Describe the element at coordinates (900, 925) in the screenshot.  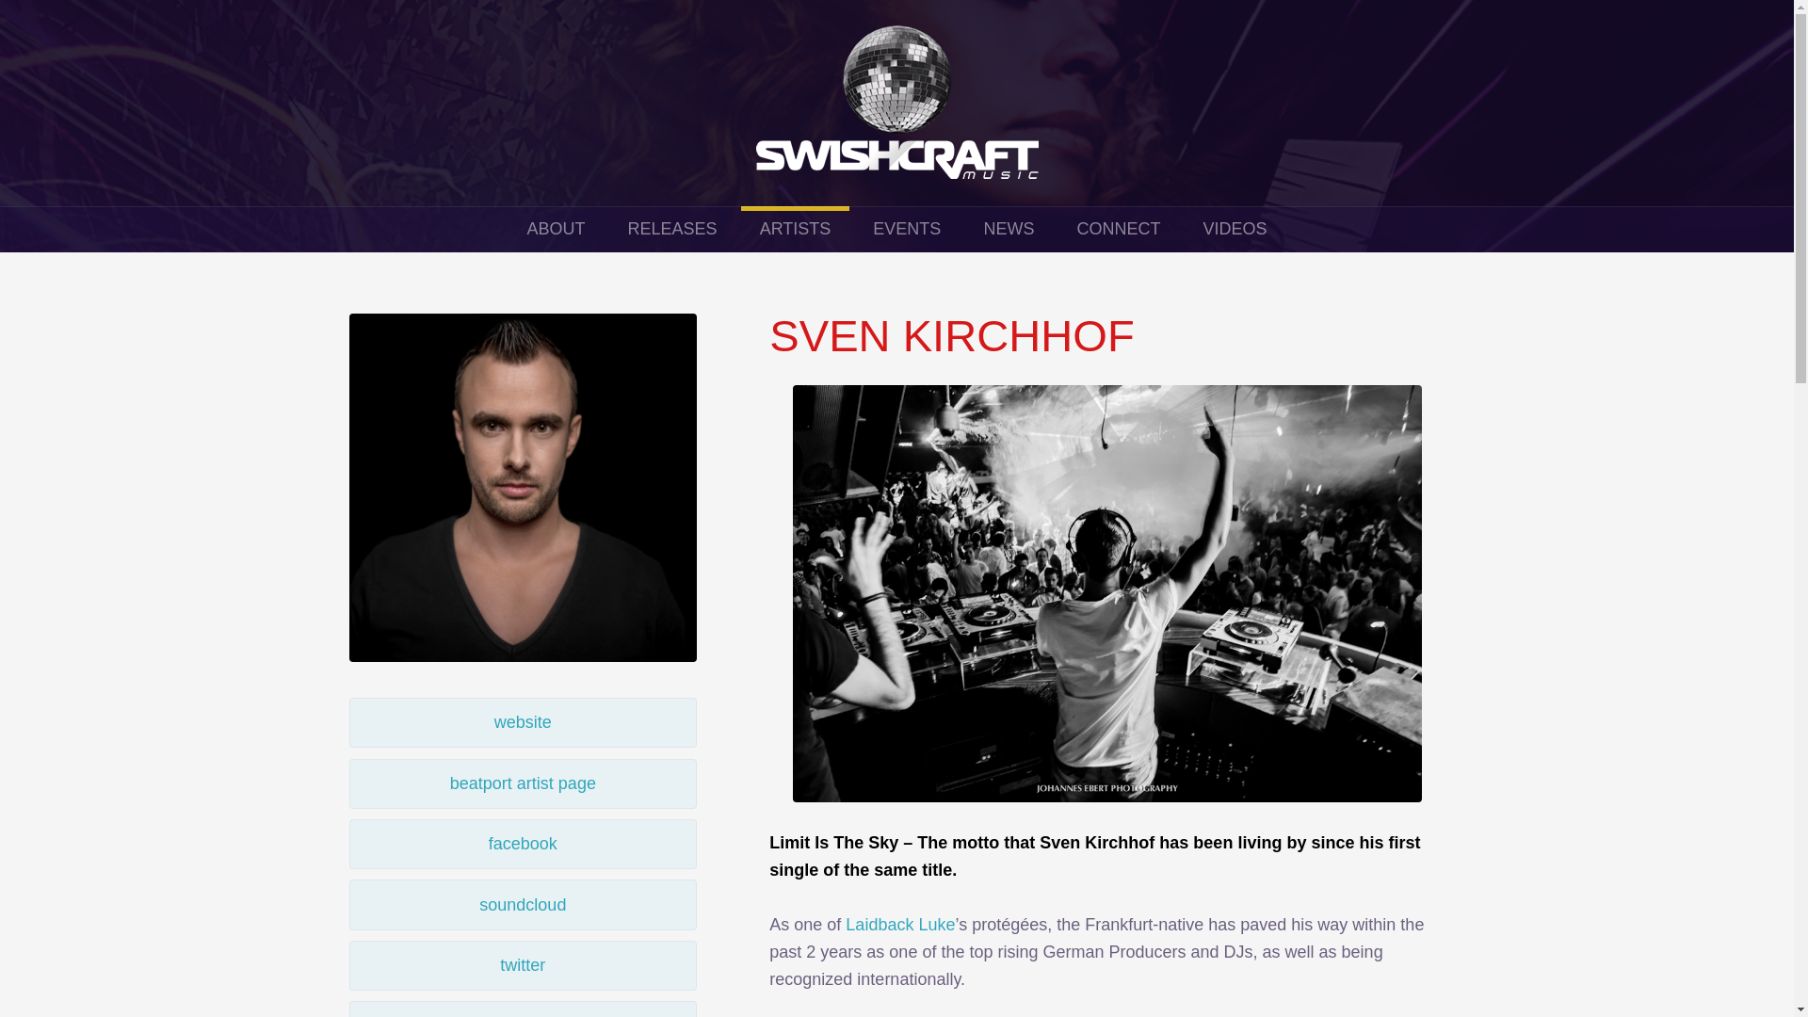
I see `Laidback Luke` at that location.